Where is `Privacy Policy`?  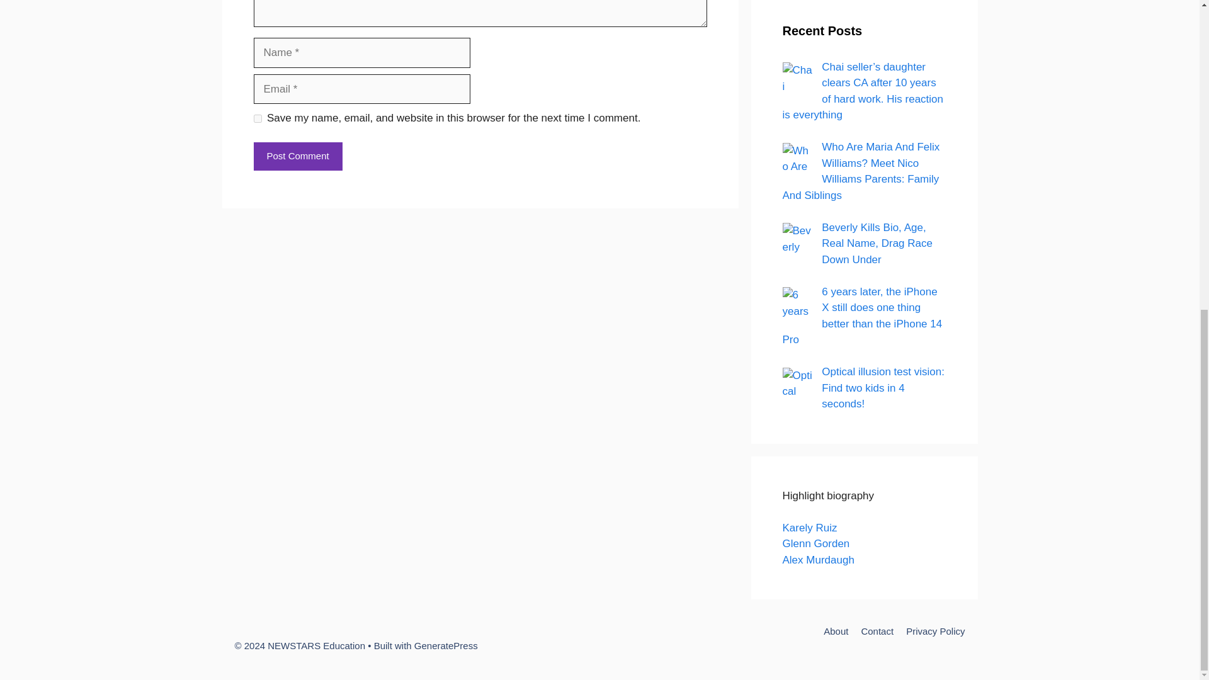
Privacy Policy is located at coordinates (935, 631).